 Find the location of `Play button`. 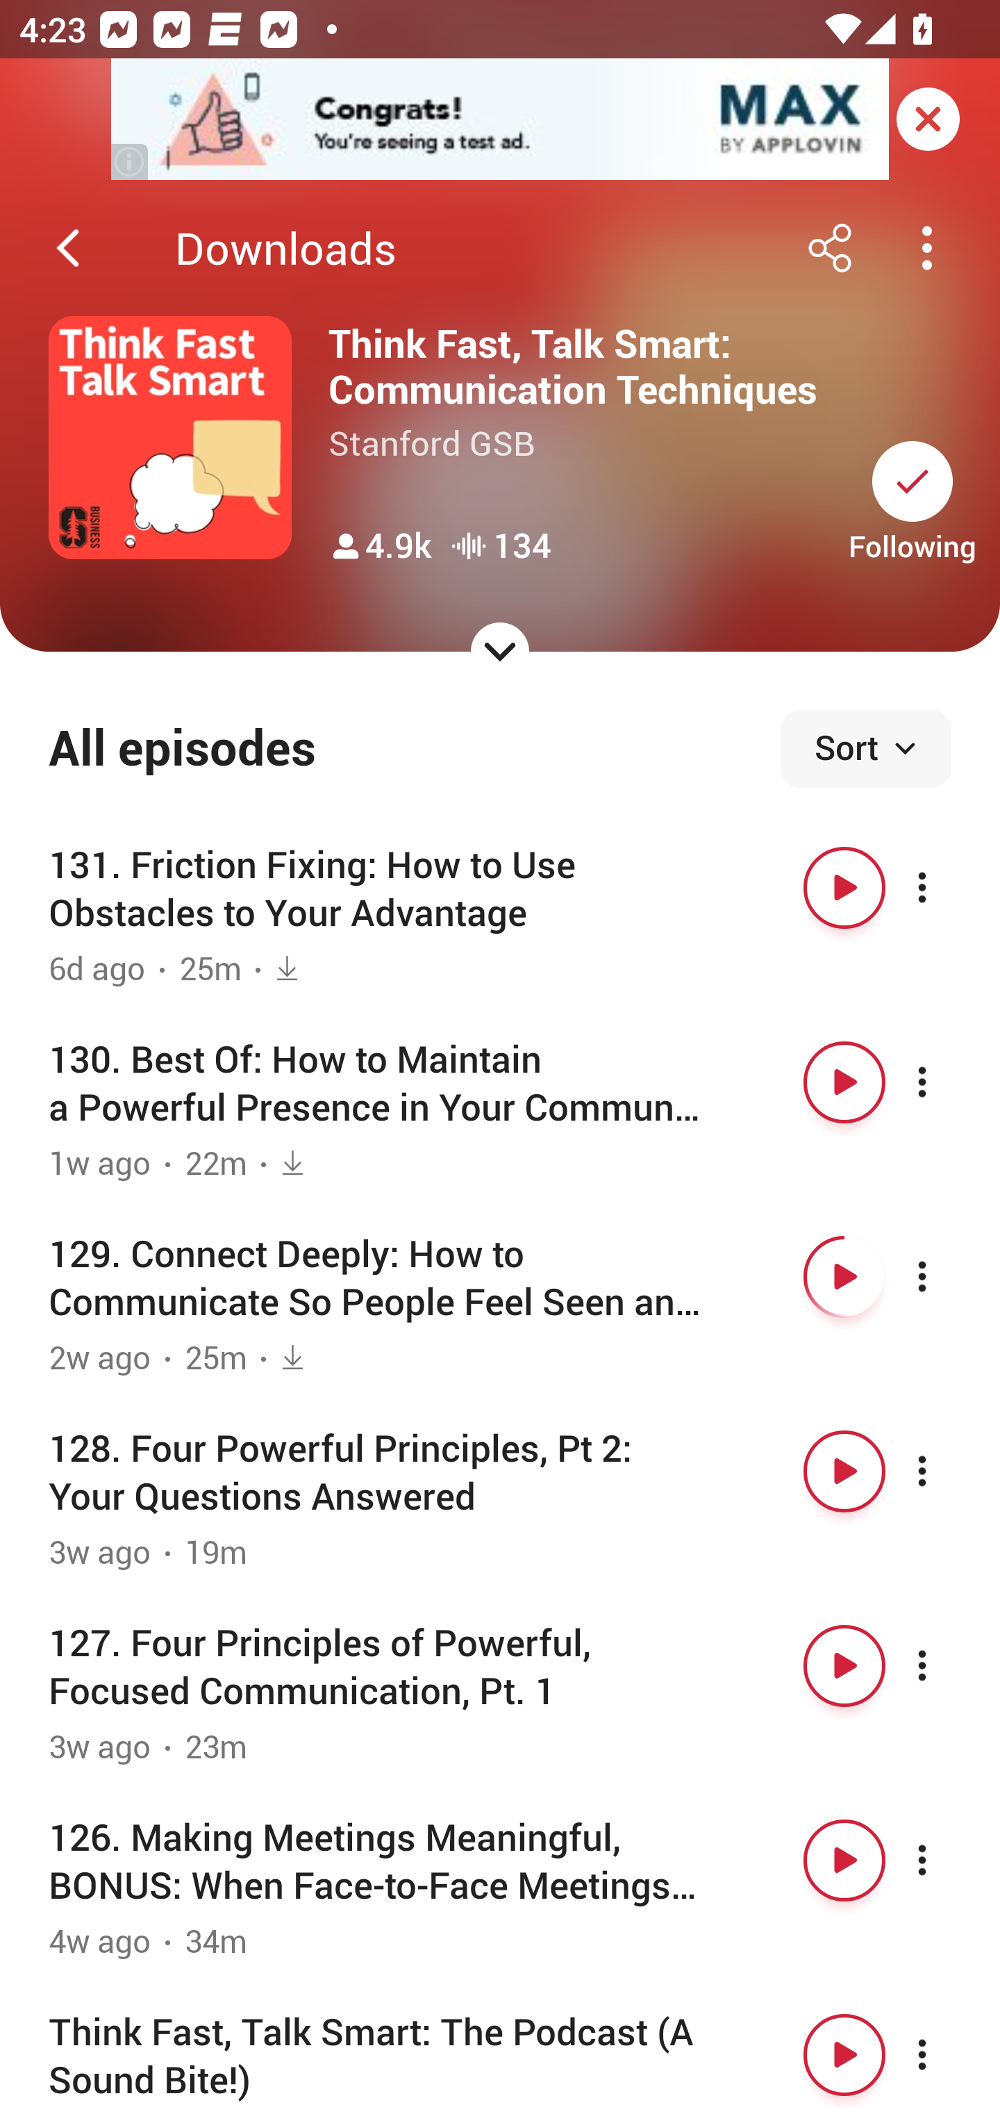

Play button is located at coordinates (844, 1861).